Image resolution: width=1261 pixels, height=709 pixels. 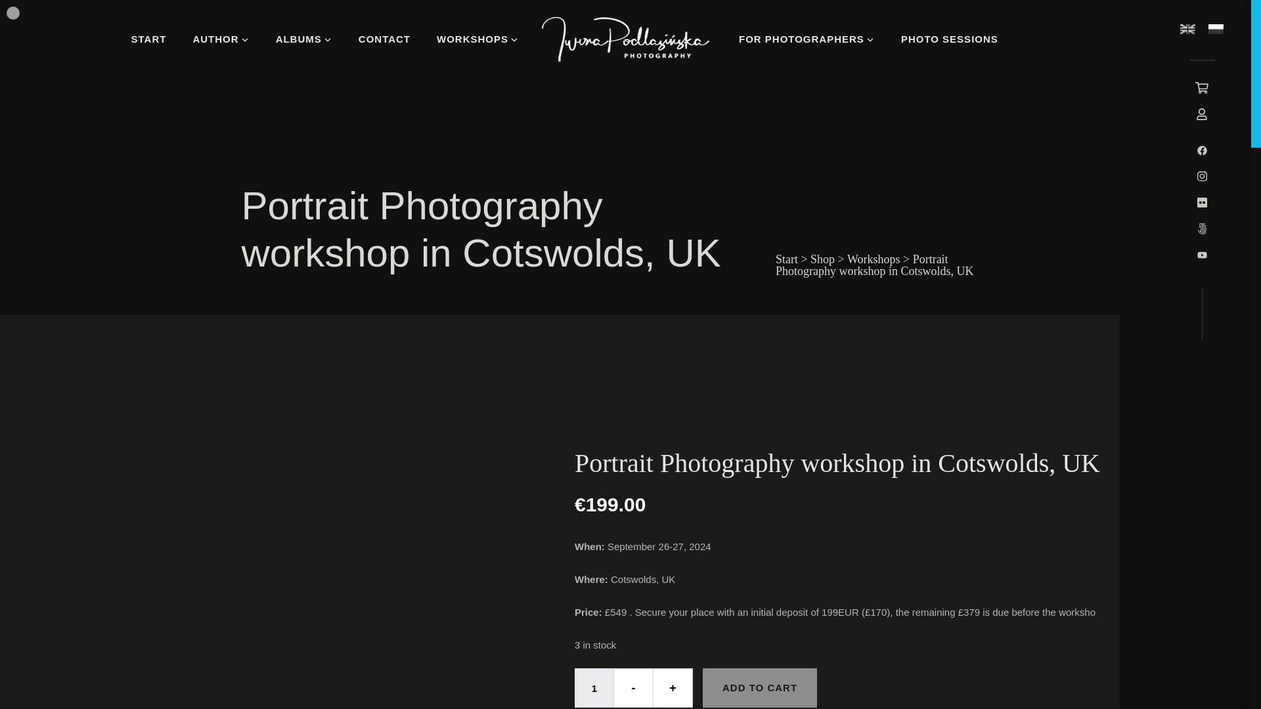 What do you see at coordinates (384, 39) in the screenshot?
I see `CONTACT` at bounding box center [384, 39].